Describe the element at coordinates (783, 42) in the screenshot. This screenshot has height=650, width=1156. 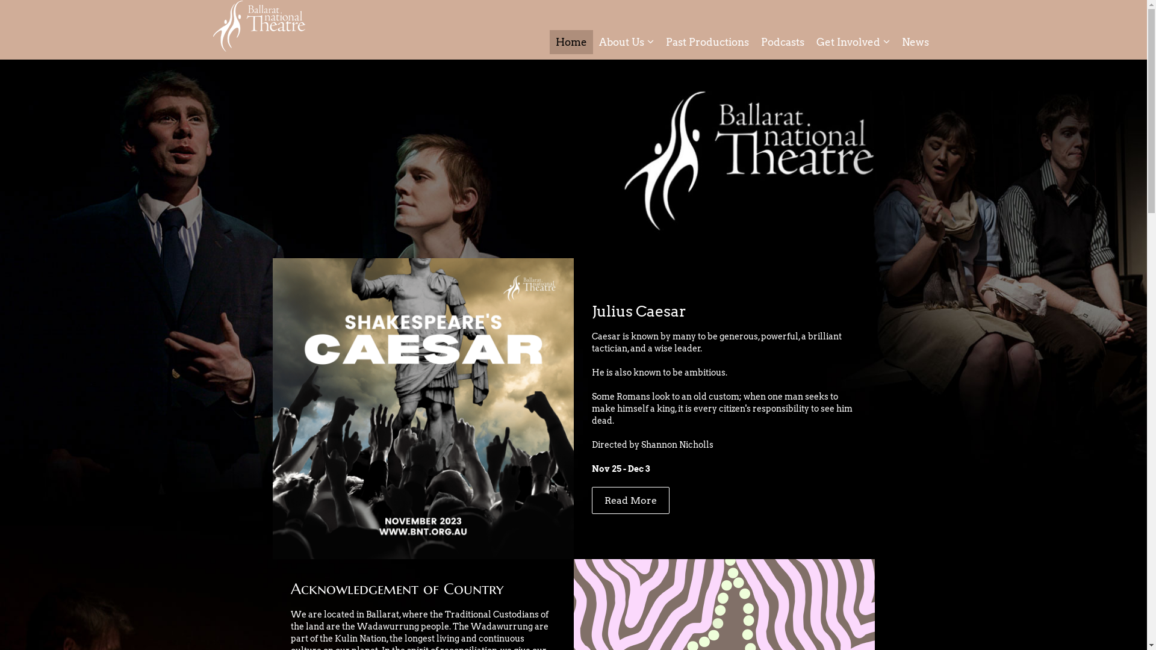
I see `Podcasts` at that location.